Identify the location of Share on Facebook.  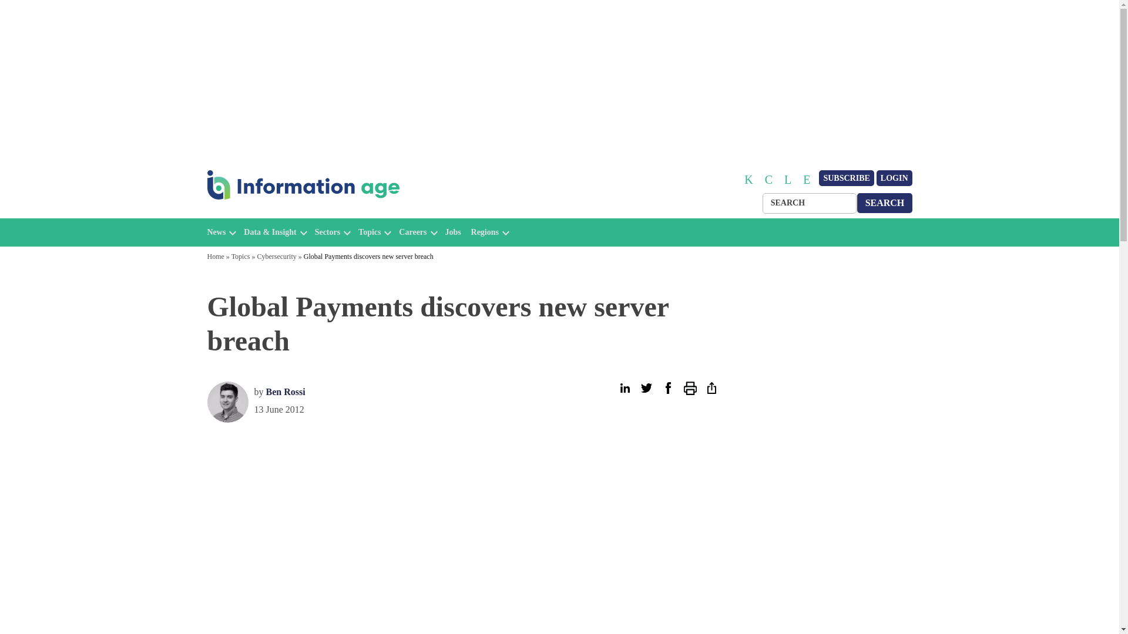
(667, 388).